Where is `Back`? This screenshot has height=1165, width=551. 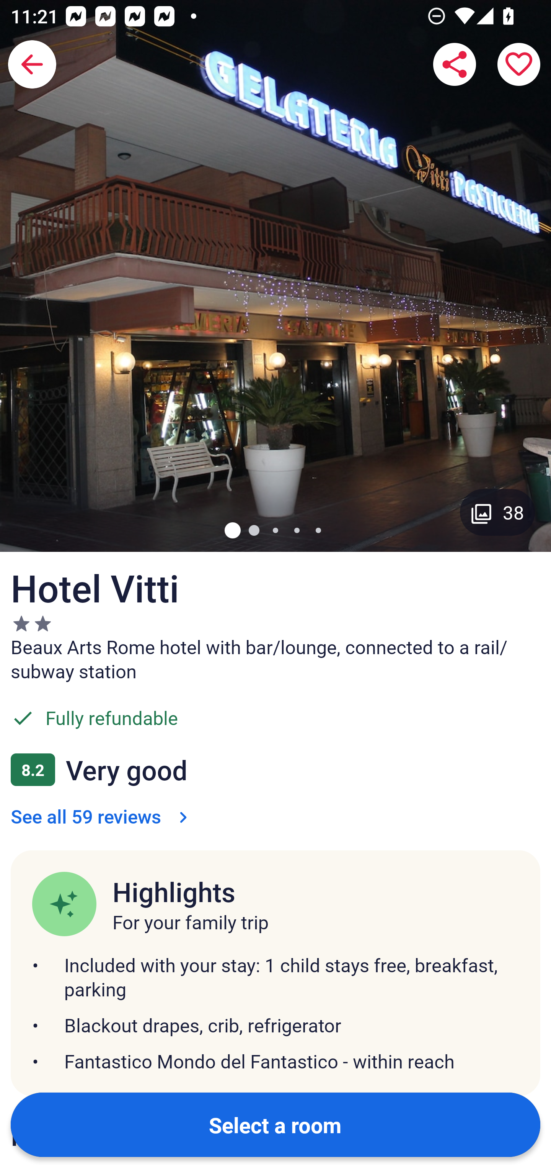 Back is located at coordinates (32, 64).